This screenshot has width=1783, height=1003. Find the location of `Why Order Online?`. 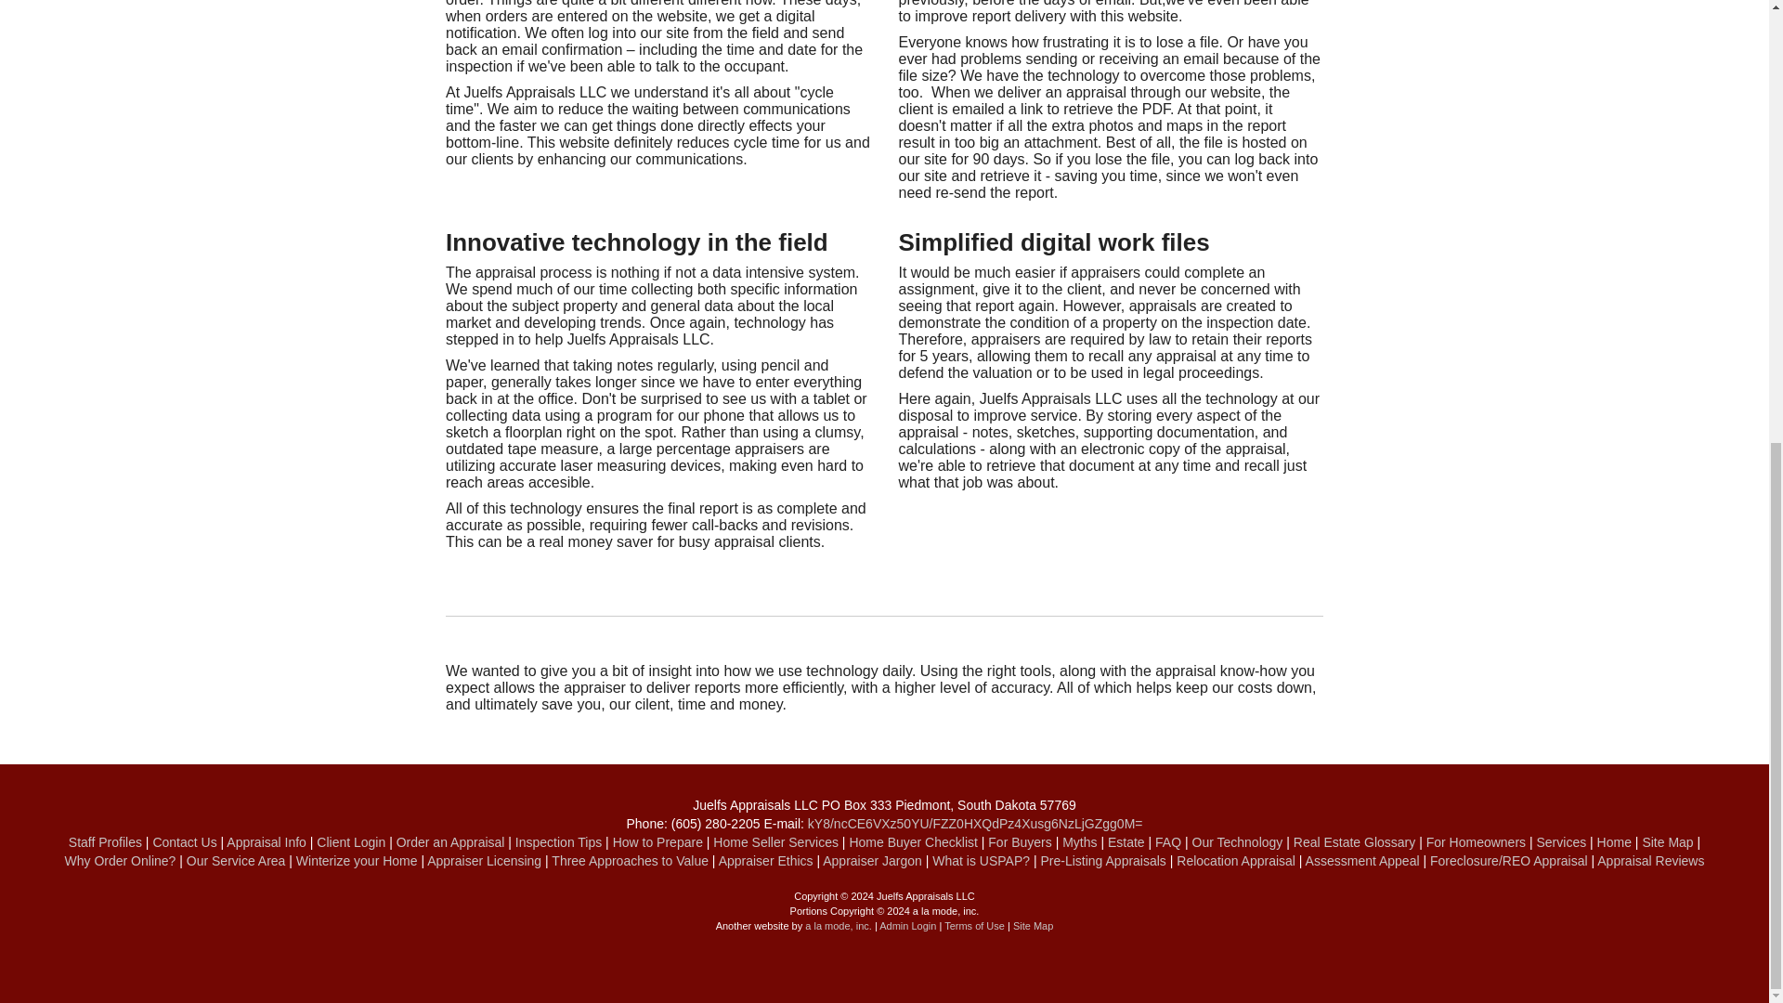

Why Order Online? is located at coordinates (121, 861).